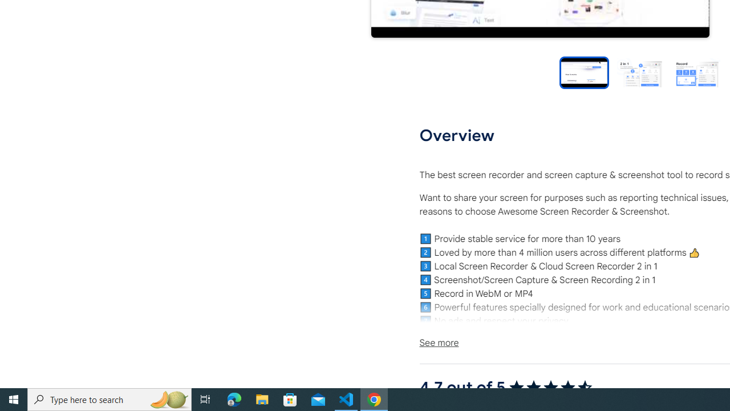 This screenshot has height=411, width=730. Describe the element at coordinates (640, 72) in the screenshot. I see `Preview slide 2` at that location.